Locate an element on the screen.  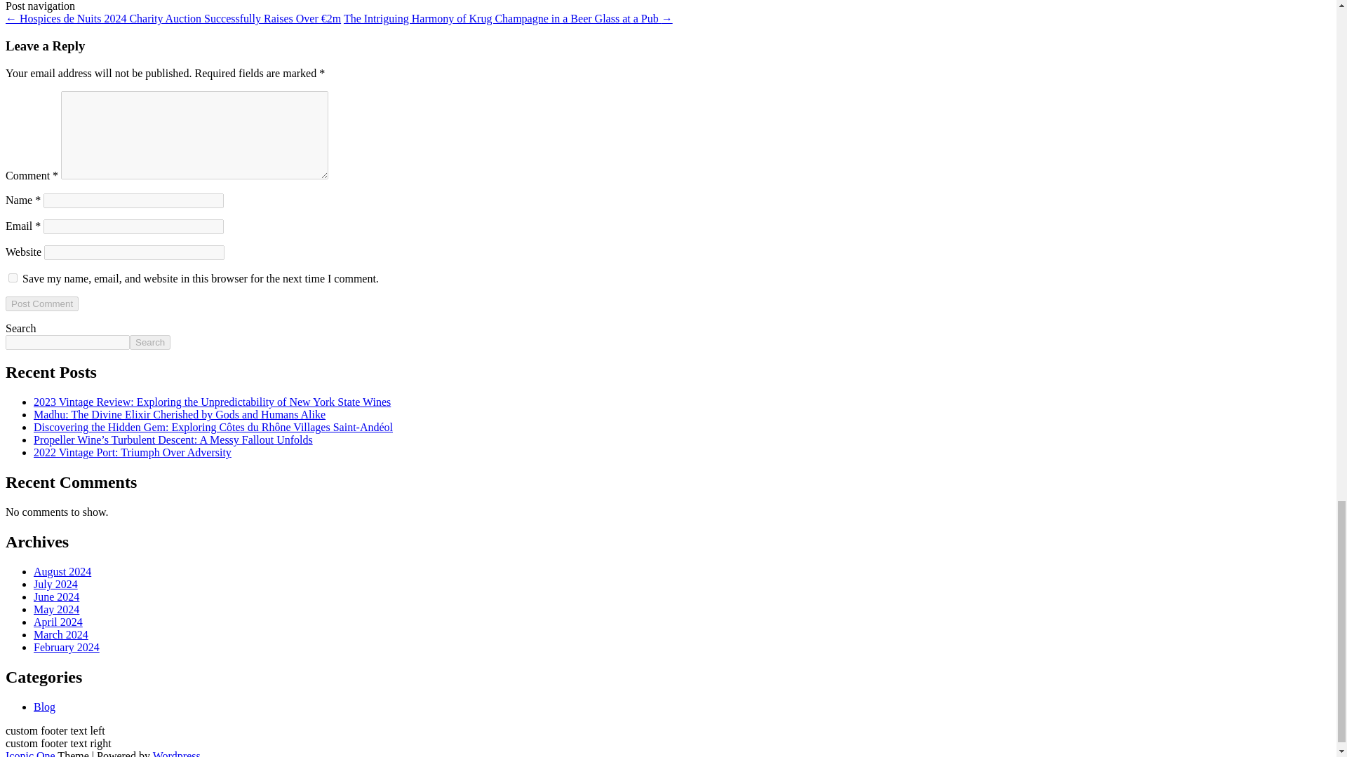
August 2024 is located at coordinates (62, 571).